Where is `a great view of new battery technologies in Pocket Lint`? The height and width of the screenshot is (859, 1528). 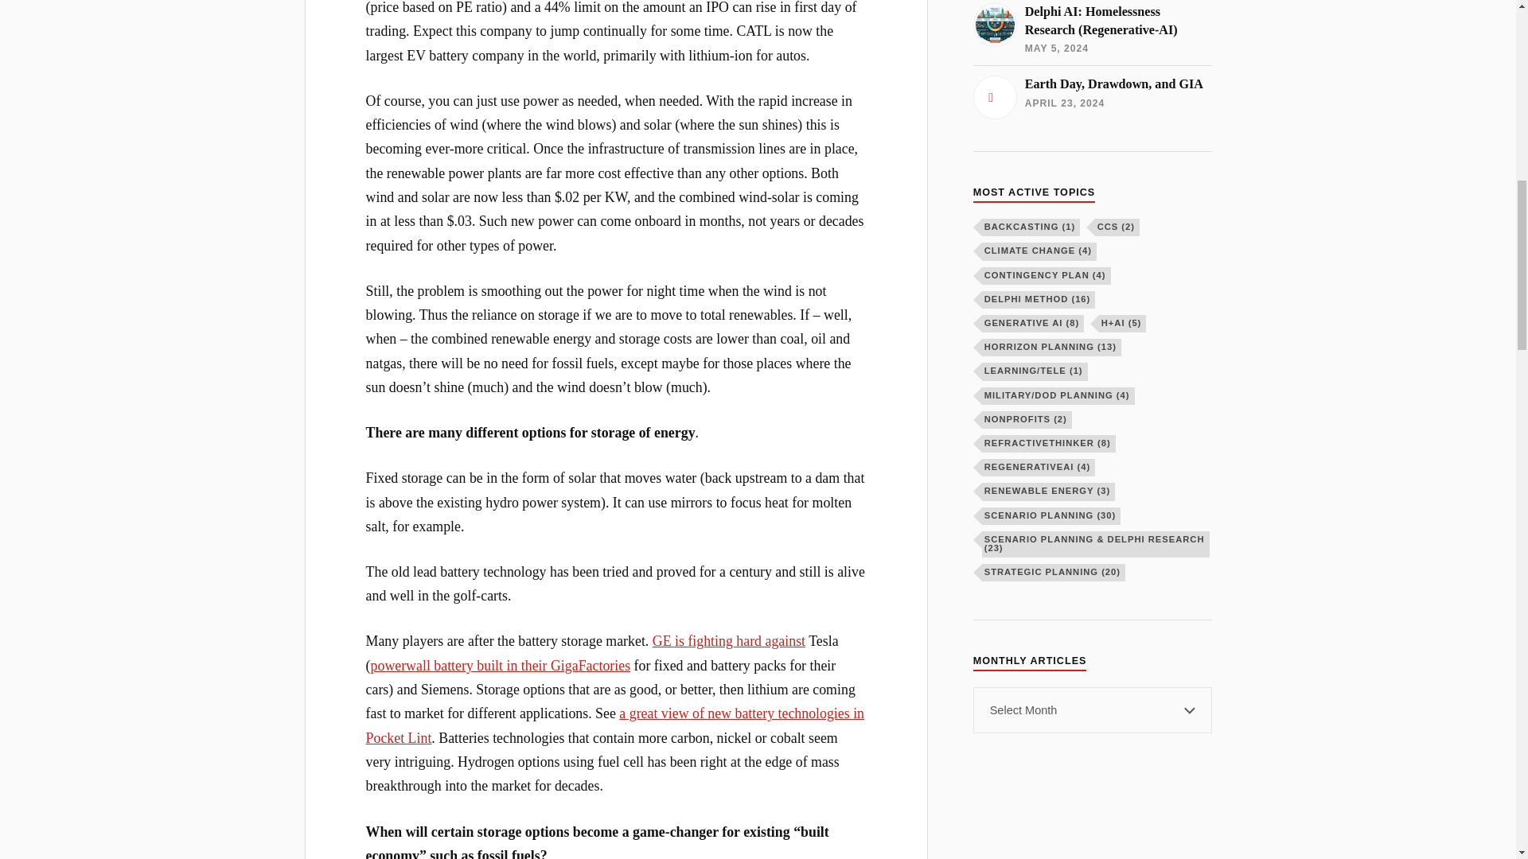 a great view of new battery technologies in Pocket Lint is located at coordinates (615, 725).